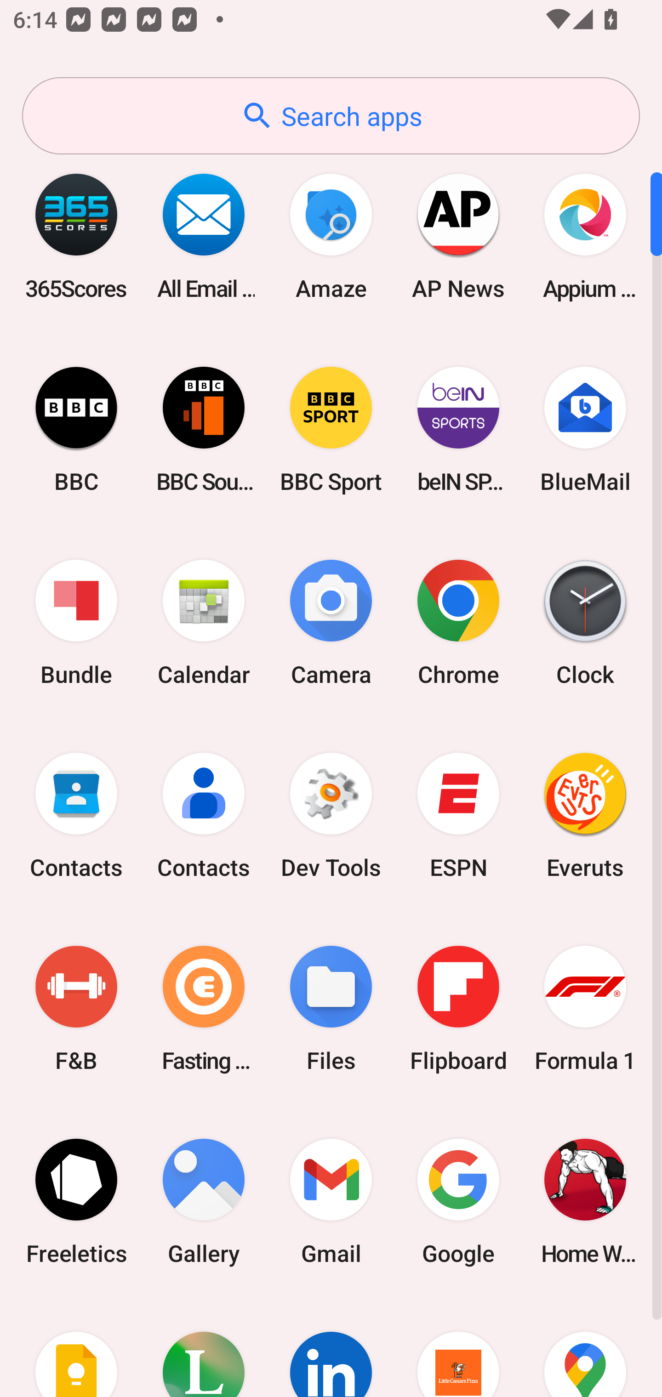  I want to click on Files, so click(331, 1008).